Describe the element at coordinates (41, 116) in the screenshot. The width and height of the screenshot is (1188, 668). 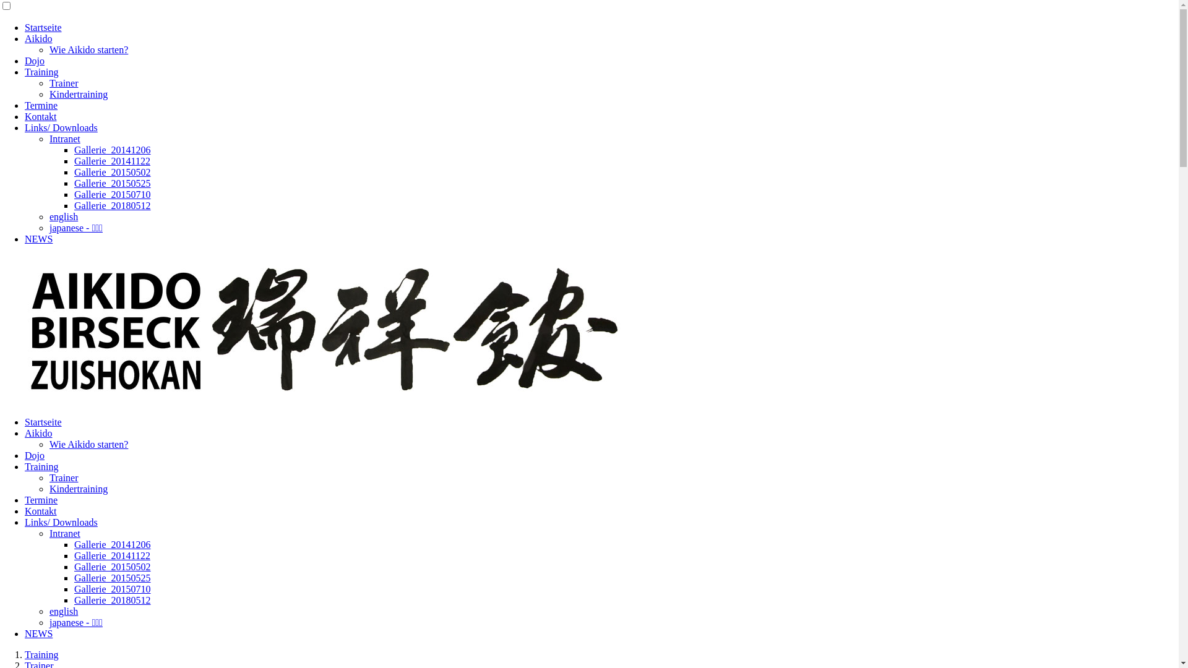
I see `Kontakt` at that location.